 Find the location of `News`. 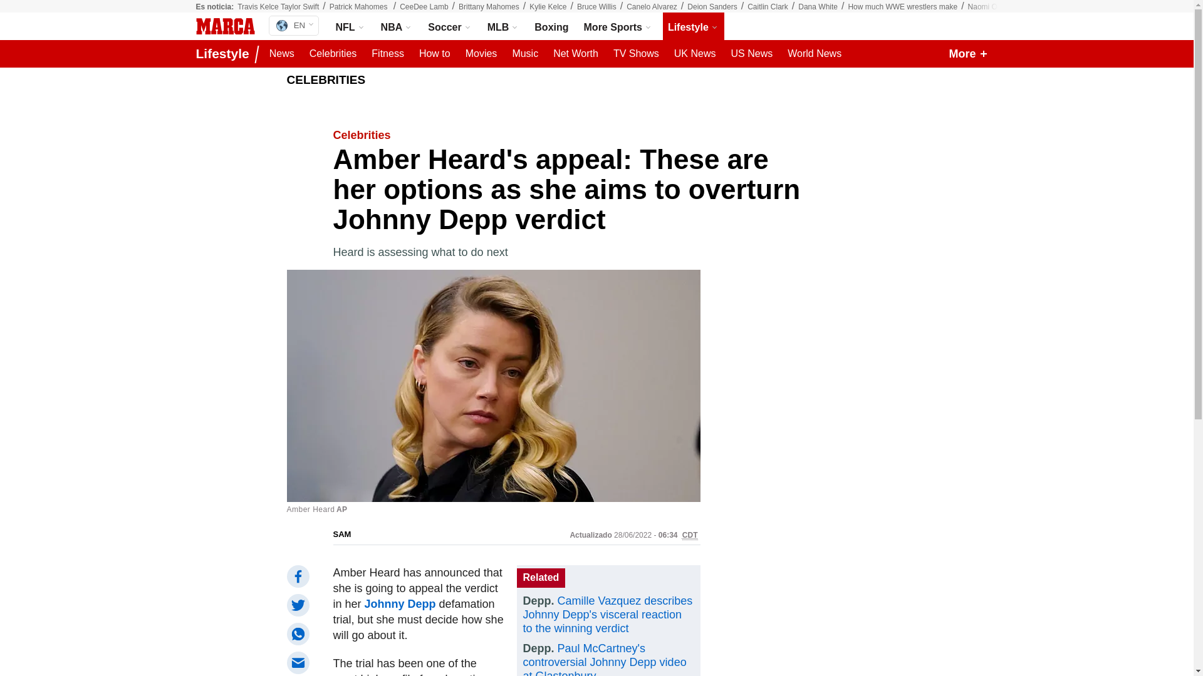

News is located at coordinates (282, 54).